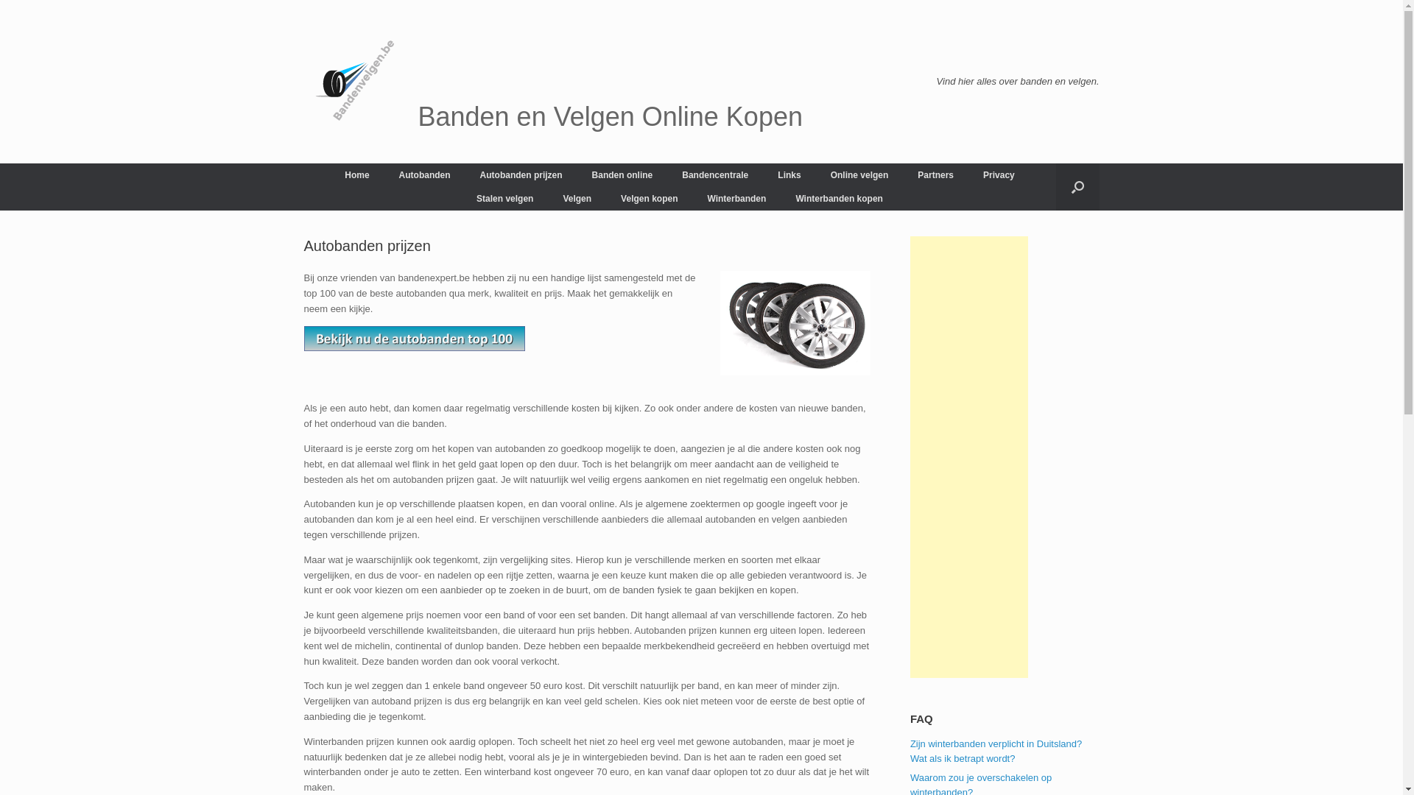 This screenshot has width=1414, height=795. Describe the element at coordinates (552, 82) in the screenshot. I see `Banden en Velgen Online Kopen` at that location.